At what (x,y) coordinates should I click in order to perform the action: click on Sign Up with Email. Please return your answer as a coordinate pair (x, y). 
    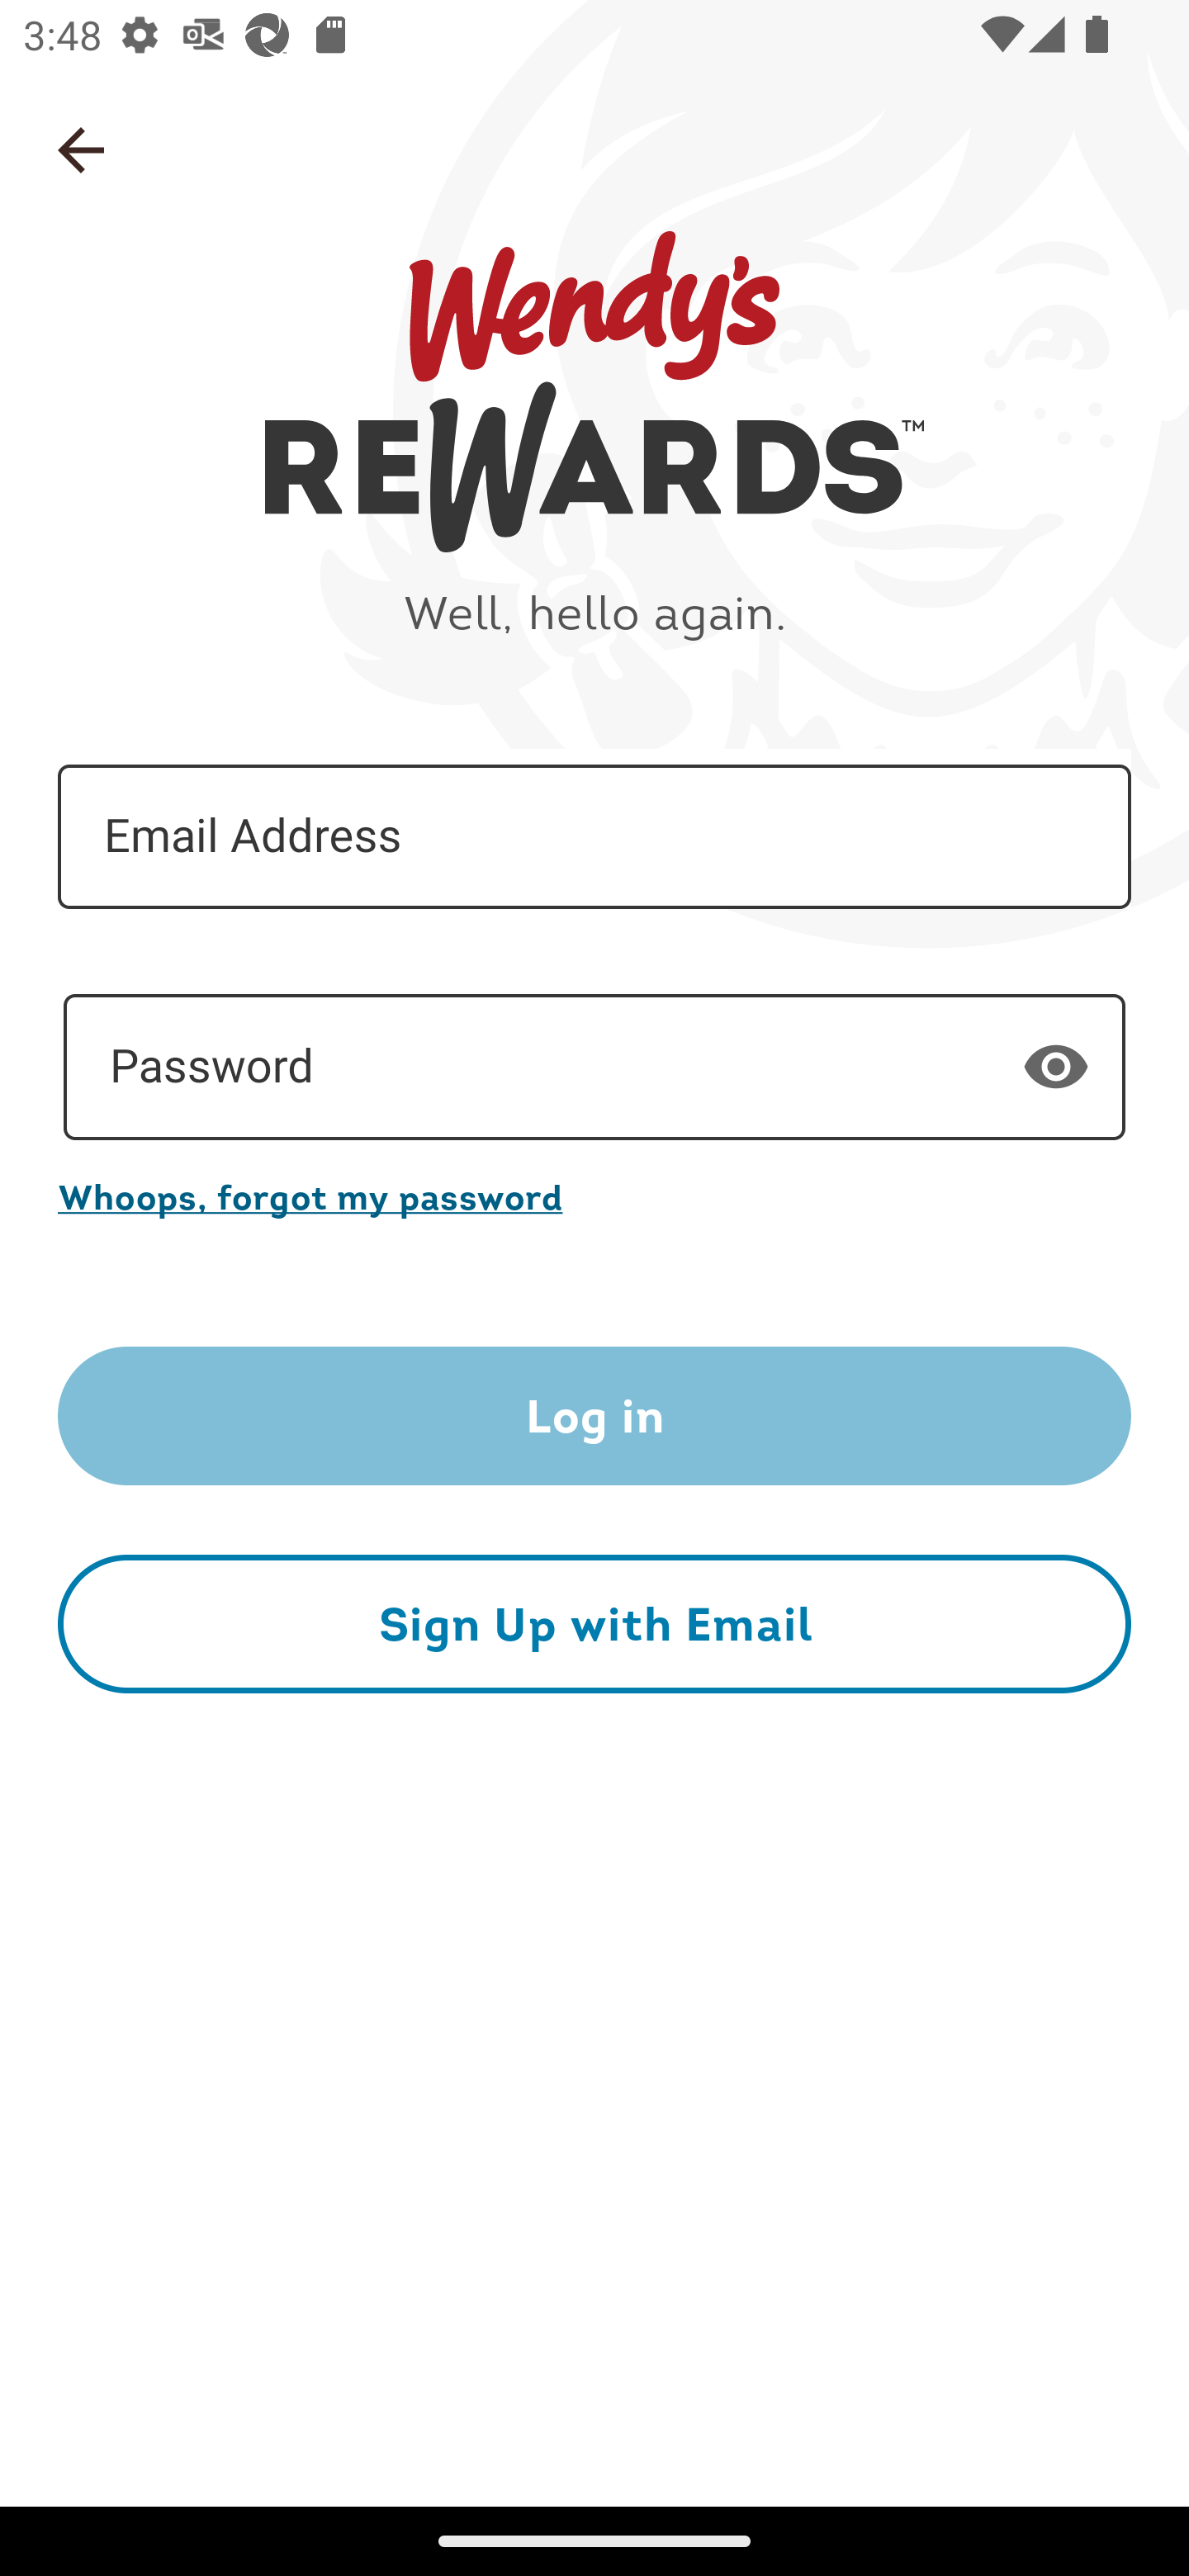
    Looking at the image, I should click on (594, 1623).